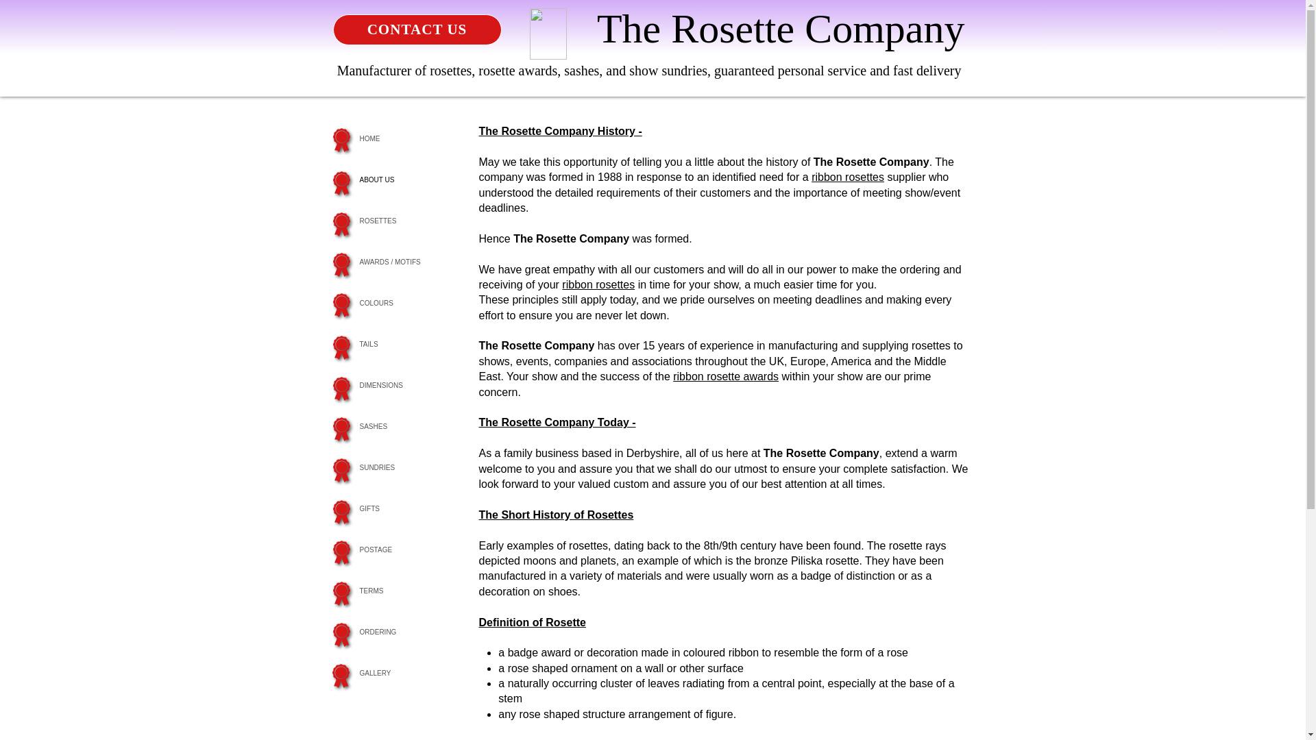 The image size is (1316, 740). I want to click on ORDERING, so click(407, 632).